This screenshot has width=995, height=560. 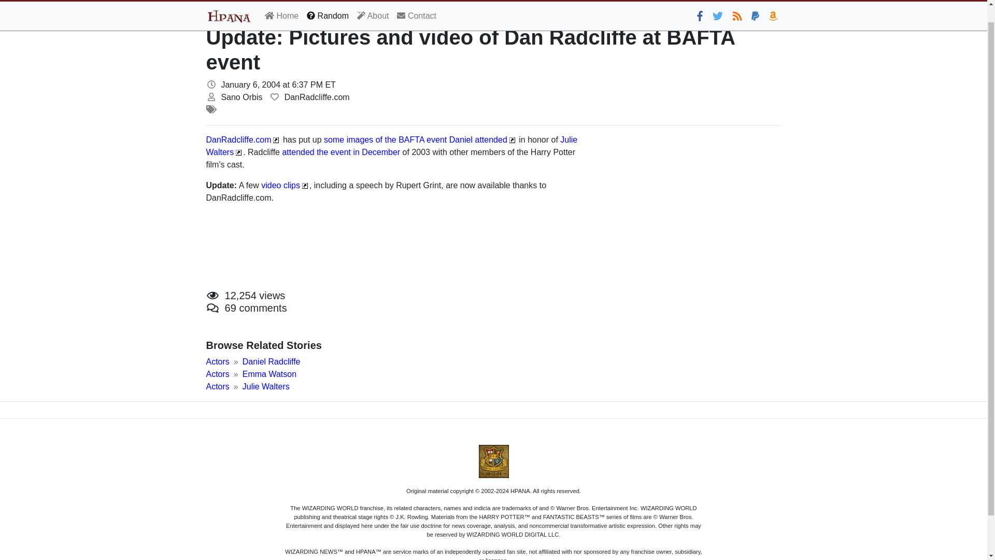 I want to click on About, so click(x=373, y=5).